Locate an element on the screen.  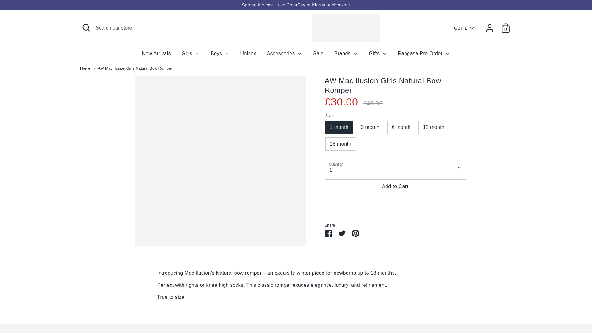
American Express is located at coordinates (382, 314).